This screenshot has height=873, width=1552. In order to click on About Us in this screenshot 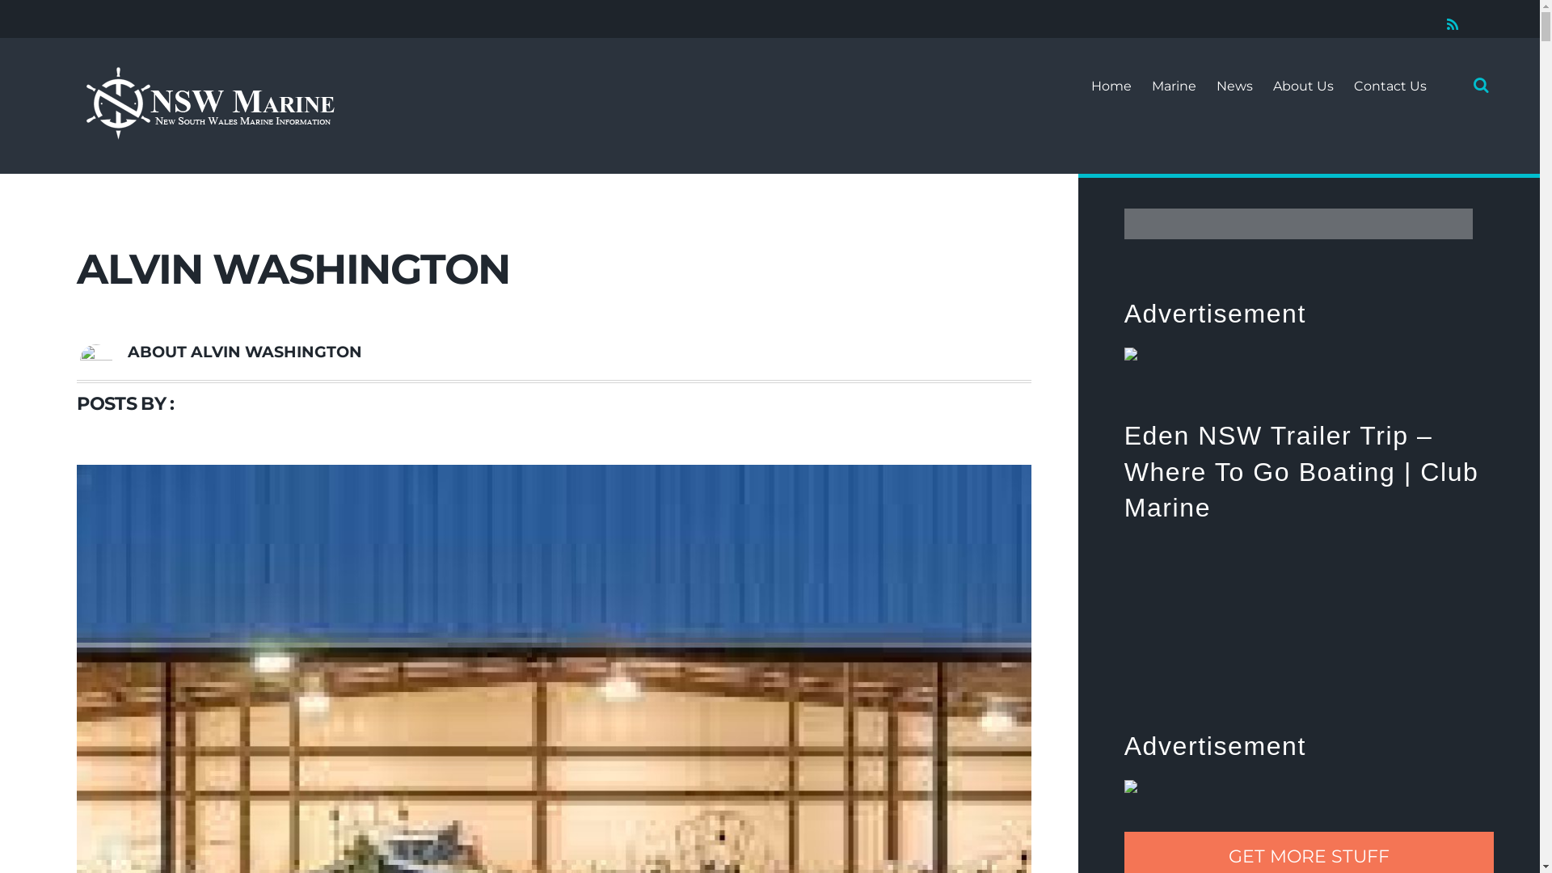, I will do `click(1303, 86)`.